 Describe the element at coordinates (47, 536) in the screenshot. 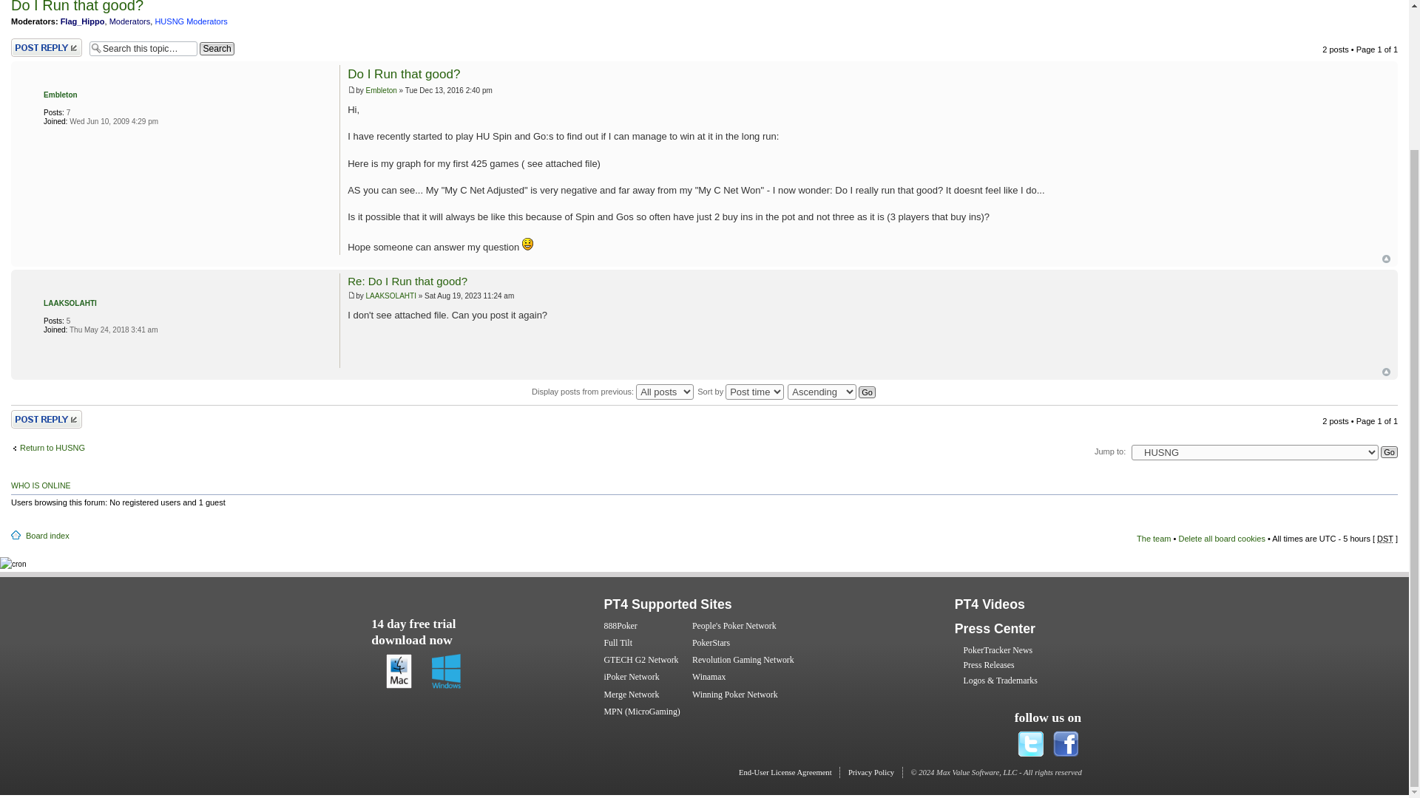

I see `Board index` at that location.